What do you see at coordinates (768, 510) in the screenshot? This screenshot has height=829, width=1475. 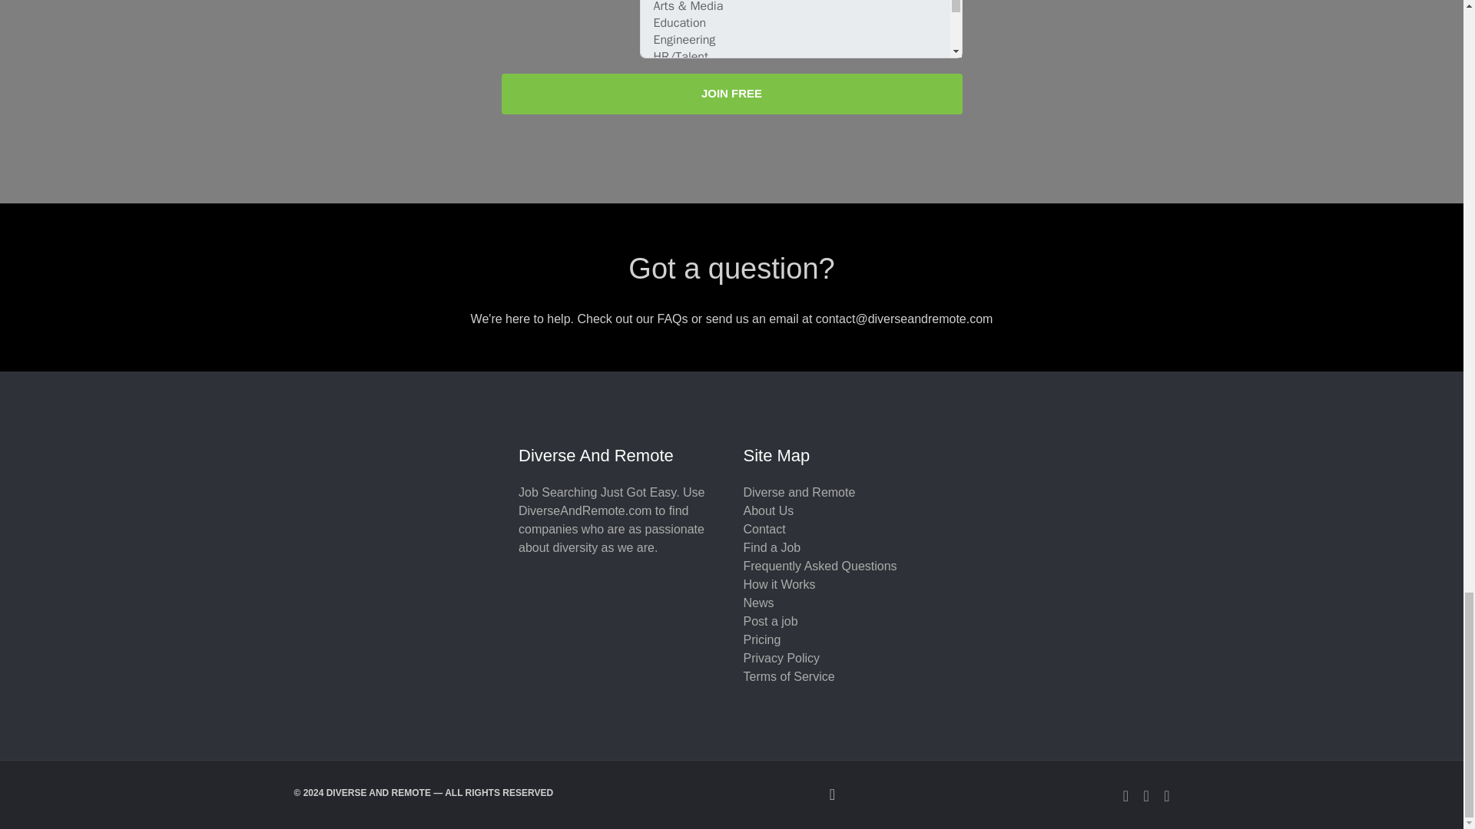 I see `About Us` at bounding box center [768, 510].